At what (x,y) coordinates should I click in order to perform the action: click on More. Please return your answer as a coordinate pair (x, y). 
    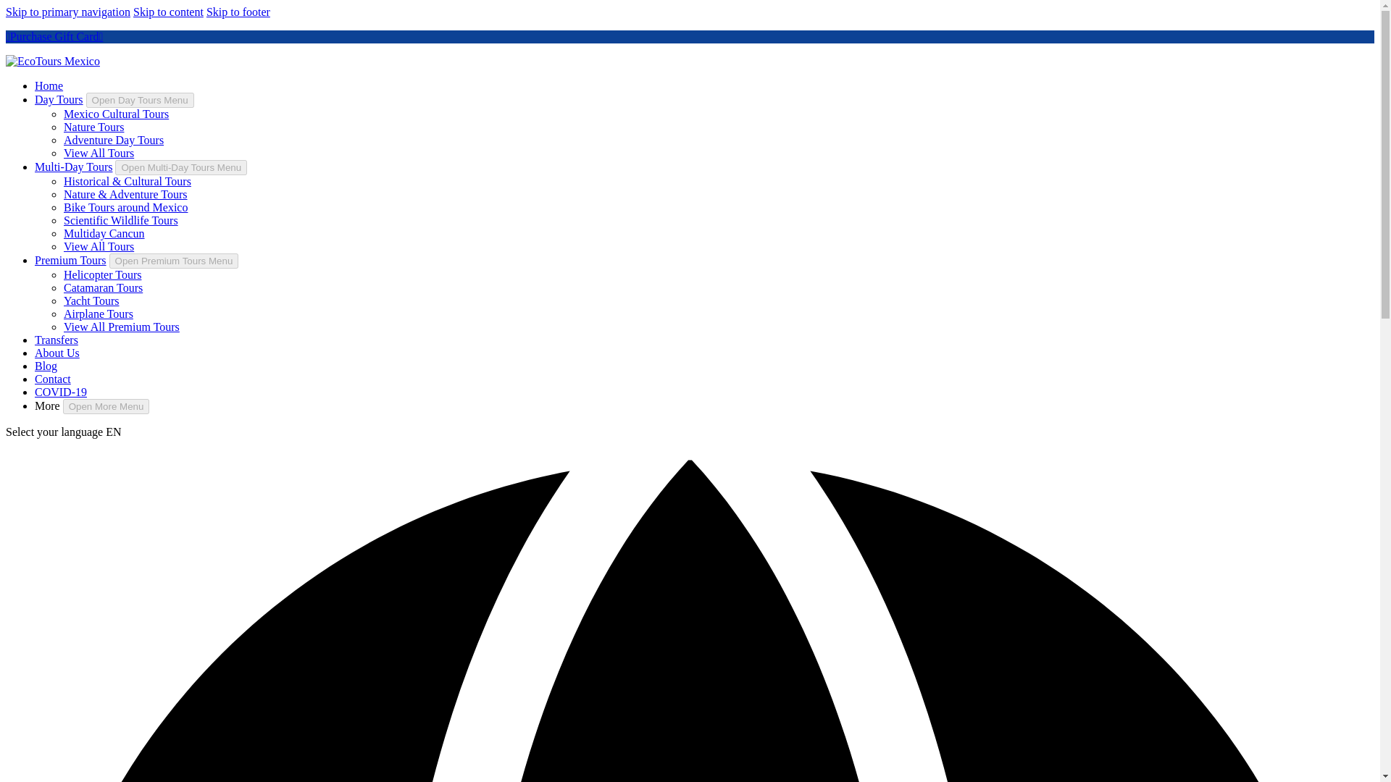
    Looking at the image, I should click on (47, 405).